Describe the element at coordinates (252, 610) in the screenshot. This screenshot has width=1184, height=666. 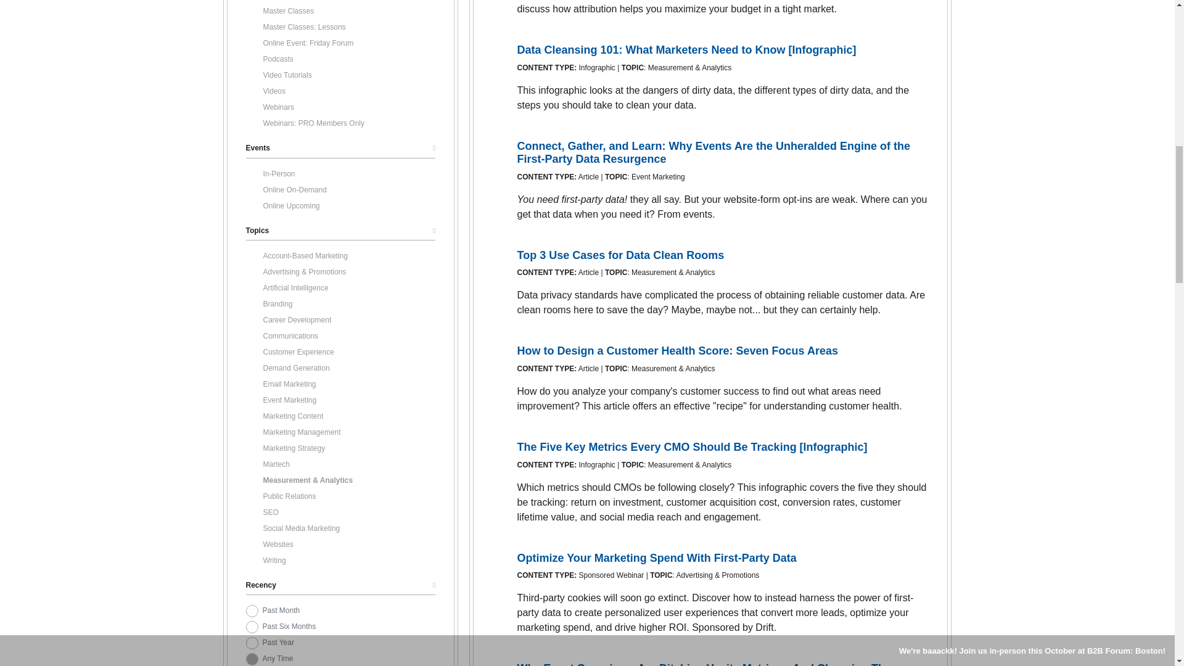
I see `30` at that location.